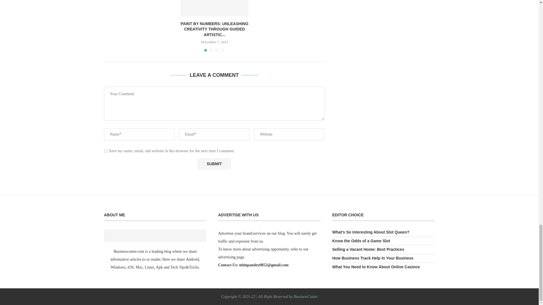  I want to click on yes, so click(106, 151).